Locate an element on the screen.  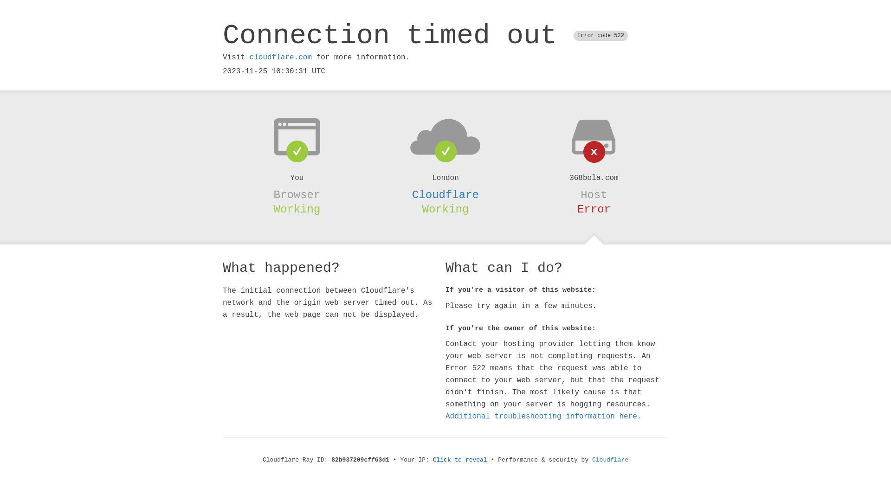
Additional troubleshooting information here. is located at coordinates (543, 417).